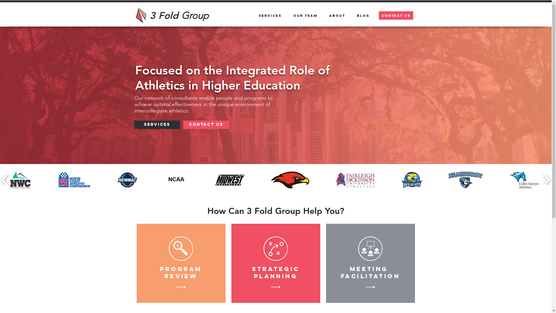  What do you see at coordinates (206, 125) in the screenshot?
I see `CONTACT US` at bounding box center [206, 125].